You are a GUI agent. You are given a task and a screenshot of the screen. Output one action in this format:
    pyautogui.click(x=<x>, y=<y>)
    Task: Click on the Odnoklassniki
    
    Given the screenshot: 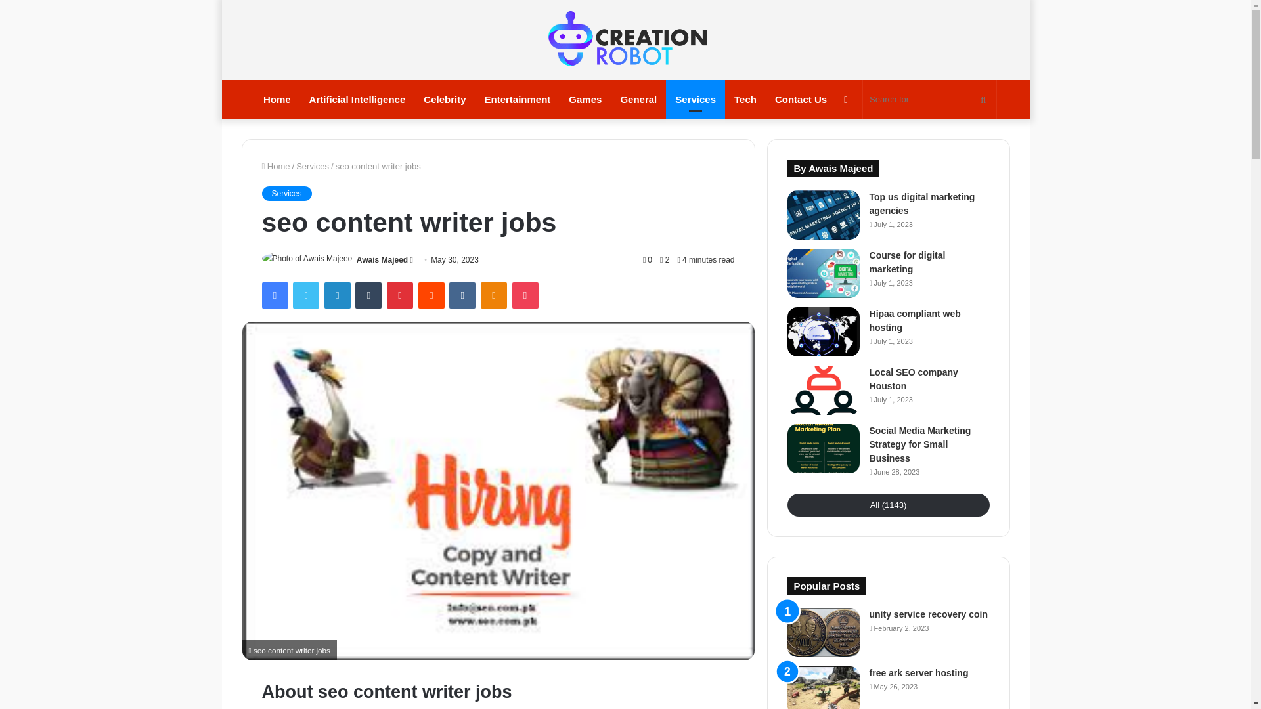 What is the action you would take?
    pyautogui.click(x=493, y=295)
    